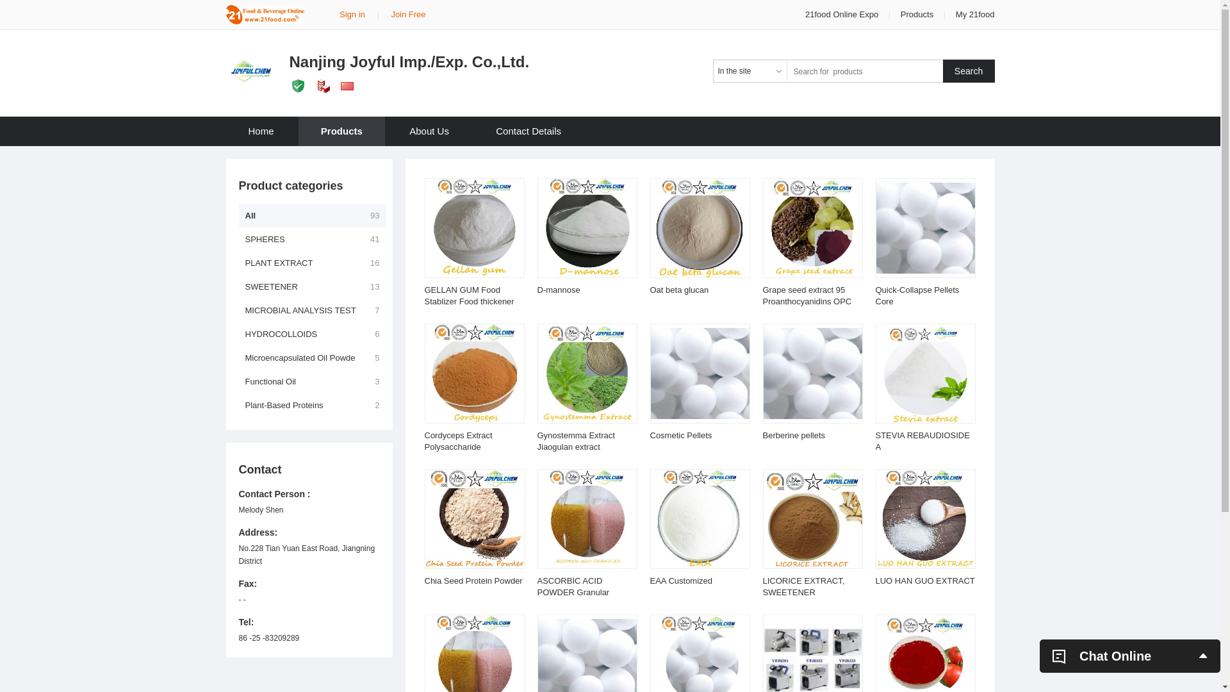 This screenshot has width=1230, height=692. What do you see at coordinates (352, 14) in the screenshot?
I see `Sign in` at bounding box center [352, 14].